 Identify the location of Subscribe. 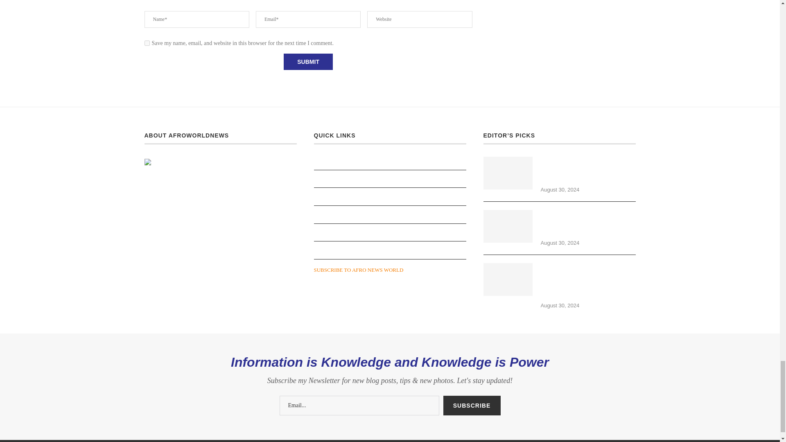
(472, 405).